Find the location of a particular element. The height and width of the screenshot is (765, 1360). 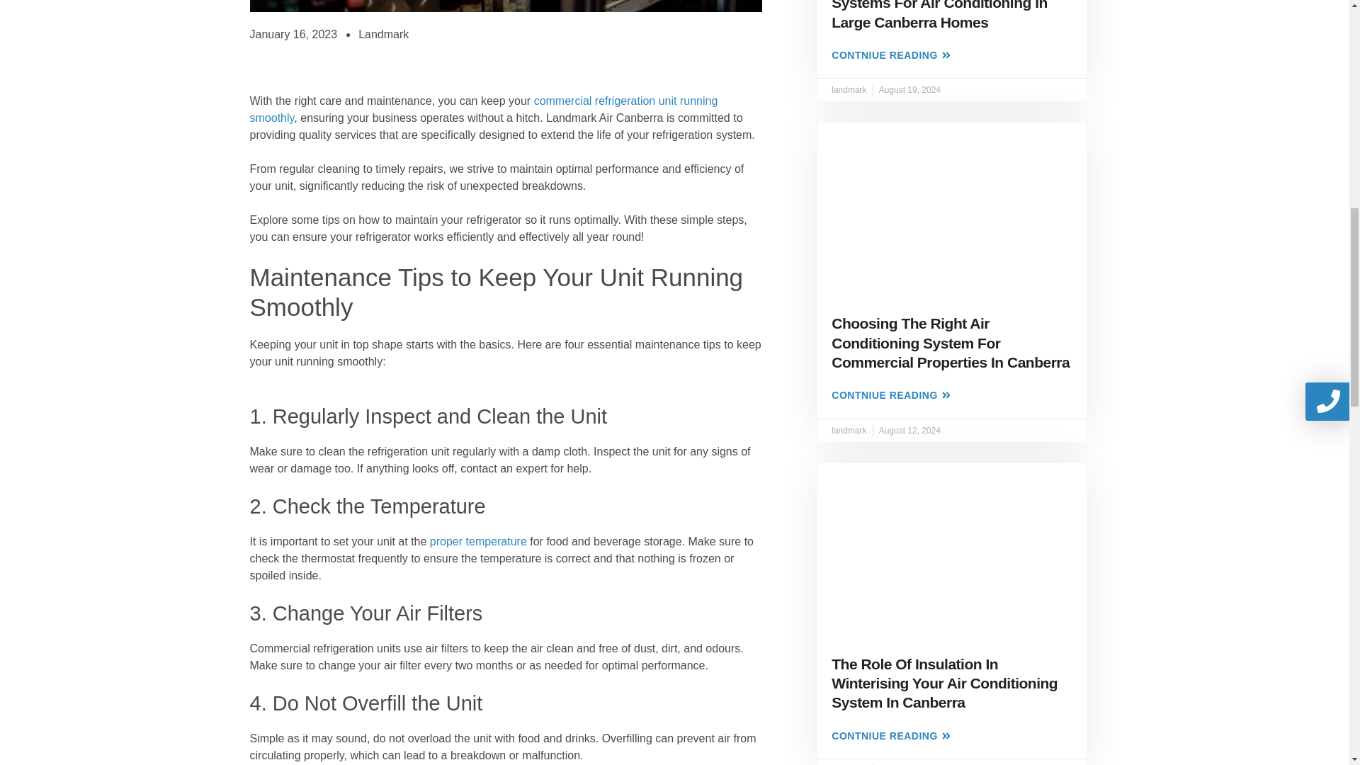

August 19, 2024 is located at coordinates (909, 89).